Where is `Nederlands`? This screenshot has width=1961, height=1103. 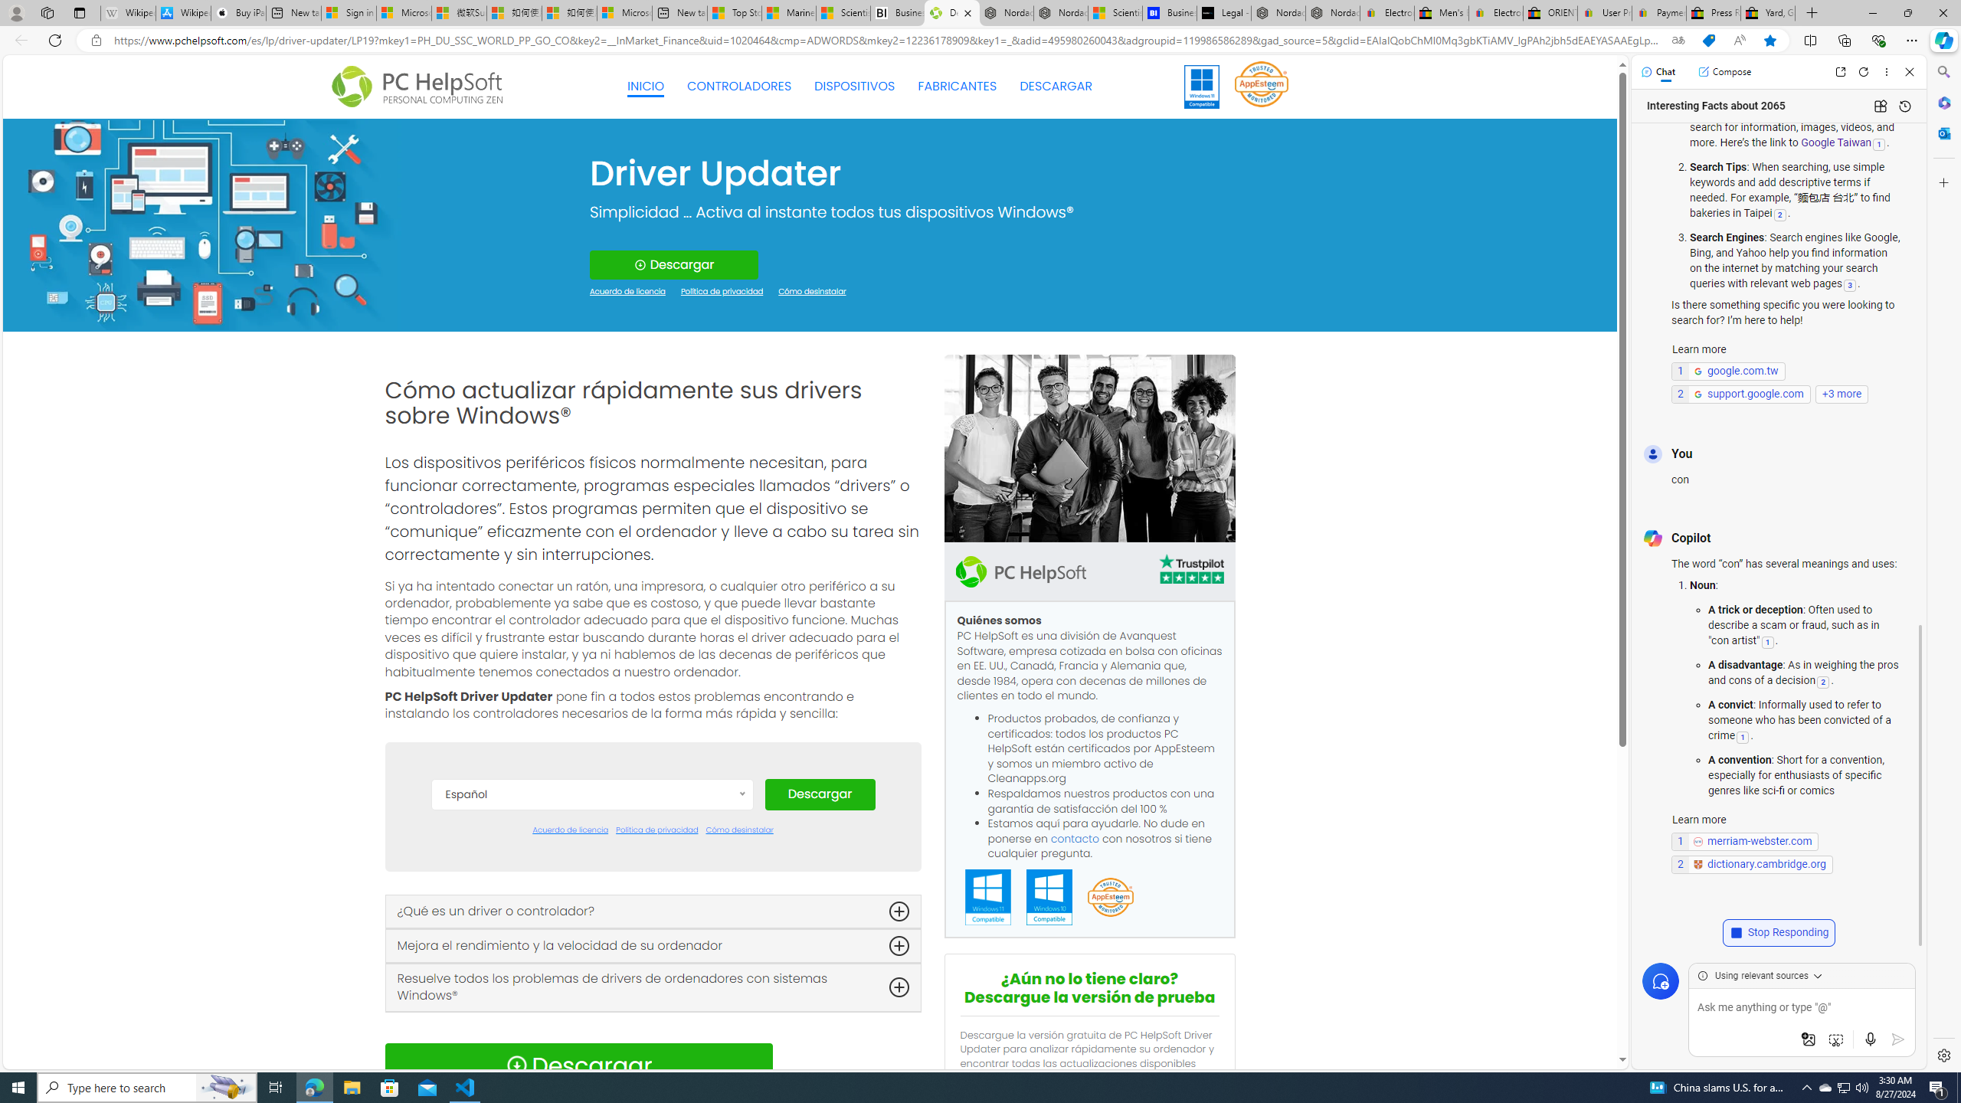
Nederlands is located at coordinates (591, 1028).